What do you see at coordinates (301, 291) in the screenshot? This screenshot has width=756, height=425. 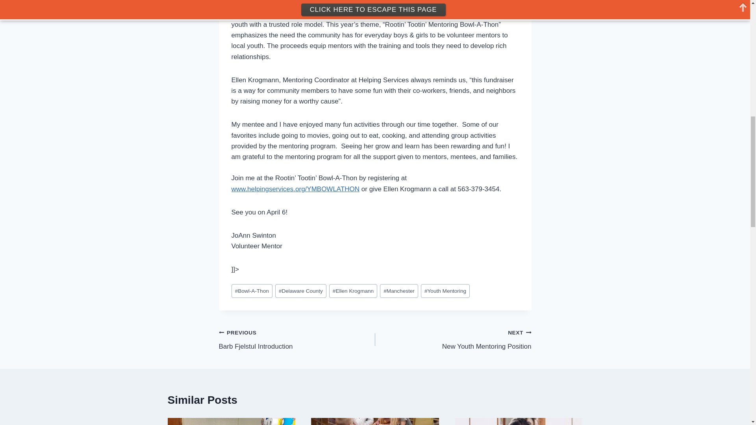 I see `Delaware County` at bounding box center [301, 291].